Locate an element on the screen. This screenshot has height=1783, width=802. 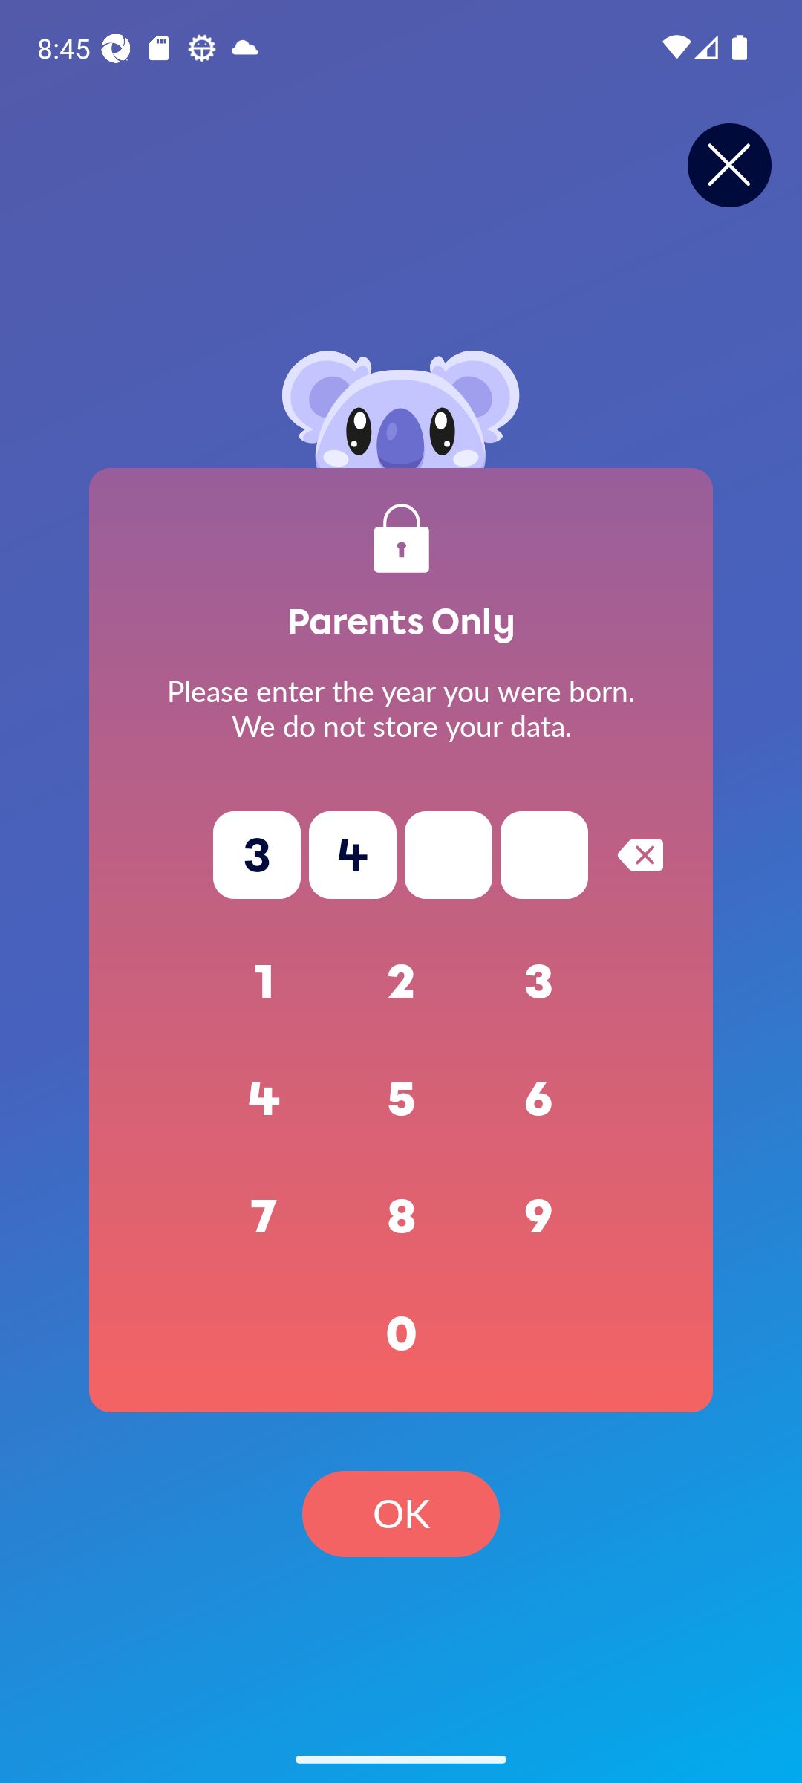
Delete is located at coordinates (640, 854).